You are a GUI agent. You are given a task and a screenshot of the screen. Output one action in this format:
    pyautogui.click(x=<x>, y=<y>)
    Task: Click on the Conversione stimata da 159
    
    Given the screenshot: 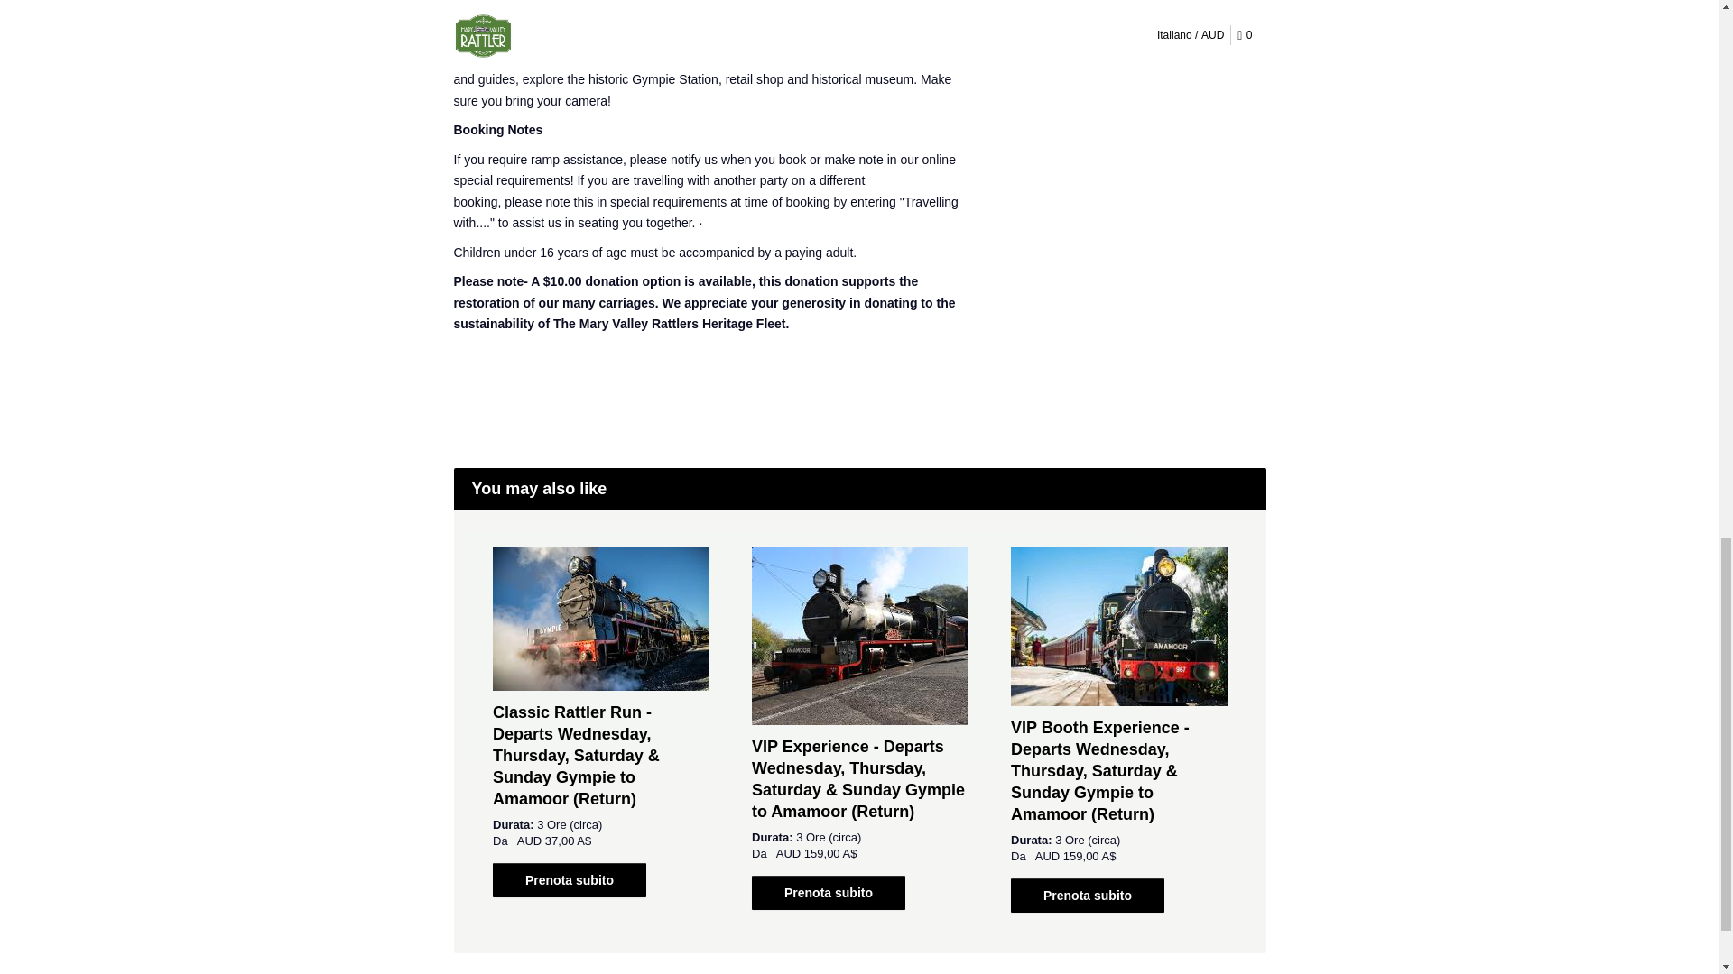 What is the action you would take?
    pyautogui.click(x=830, y=853)
    